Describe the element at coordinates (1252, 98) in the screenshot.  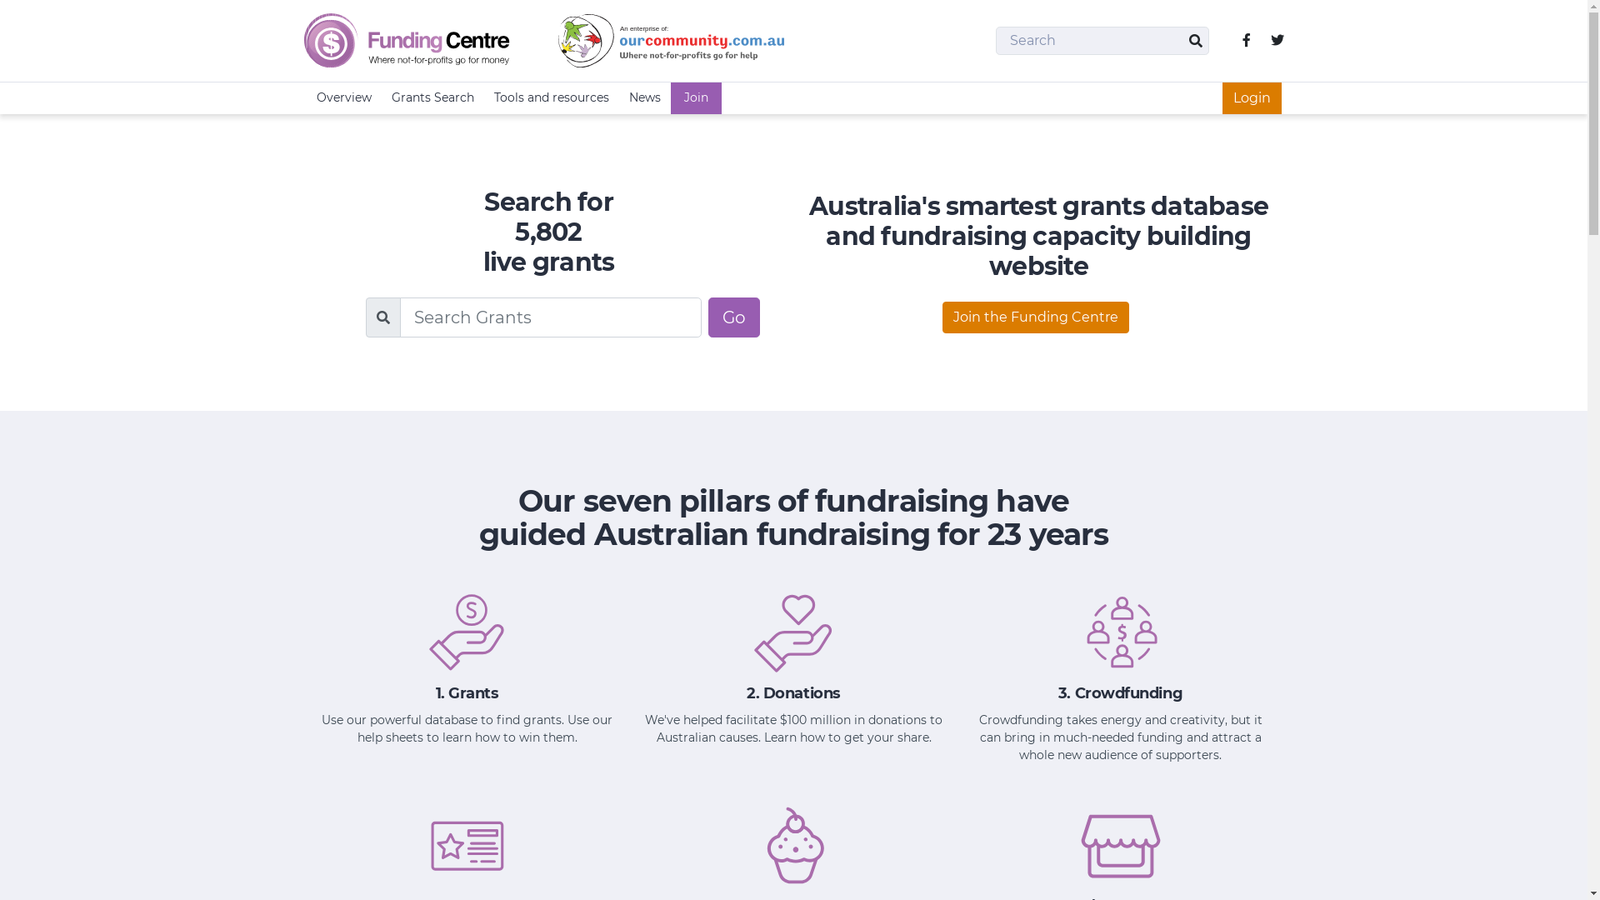
I see `Login` at that location.